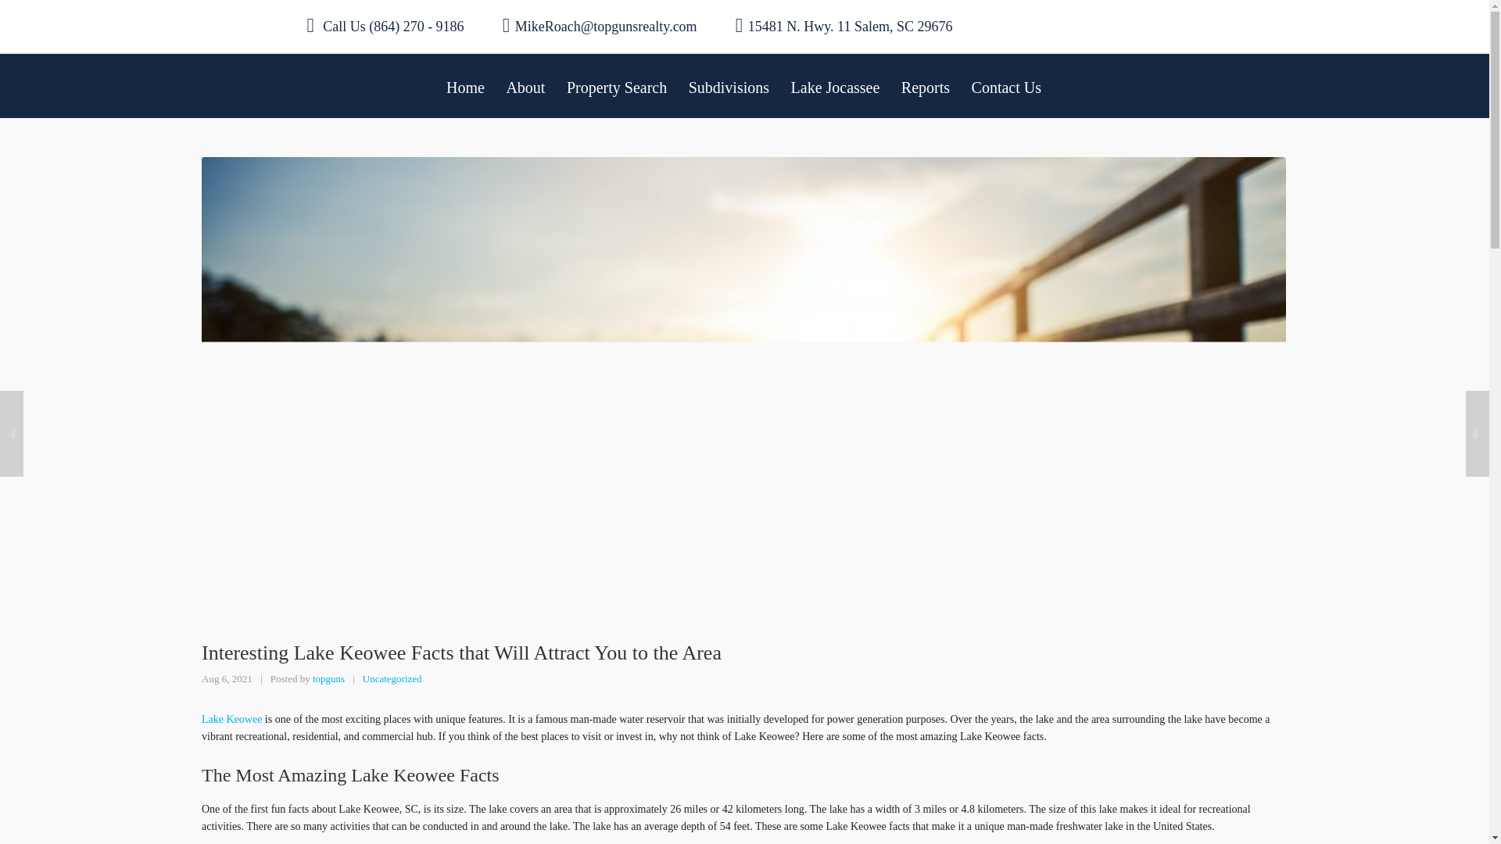 This screenshot has height=844, width=1501. I want to click on 15481 N. Hwy. 11 Salem, SC 29676, so click(844, 26).